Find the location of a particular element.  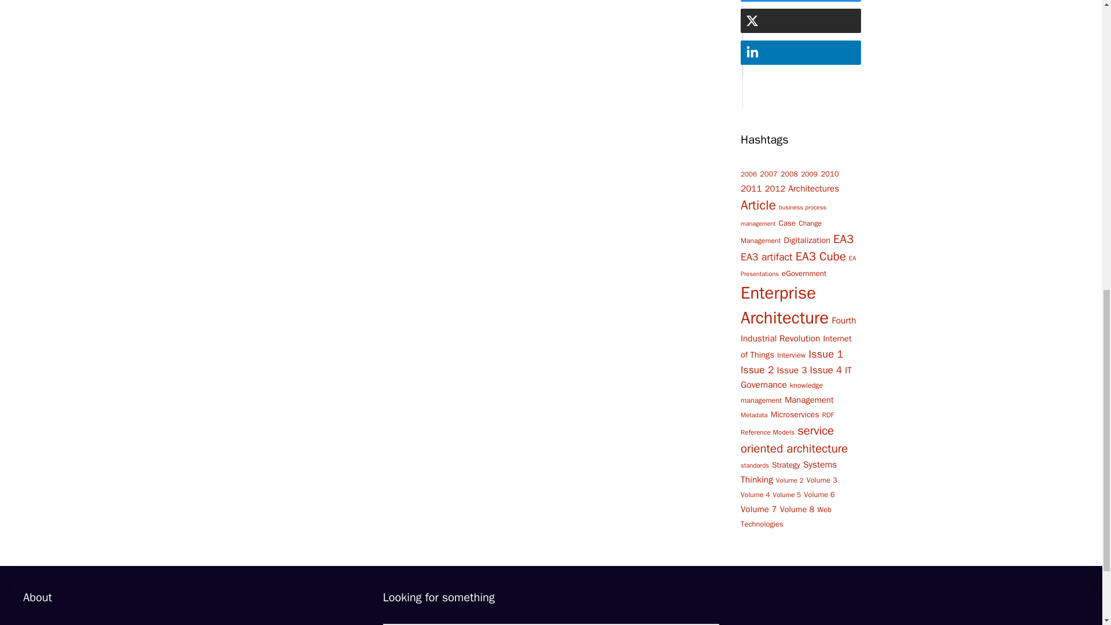

Scroll back to top is located at coordinates (1073, 549).